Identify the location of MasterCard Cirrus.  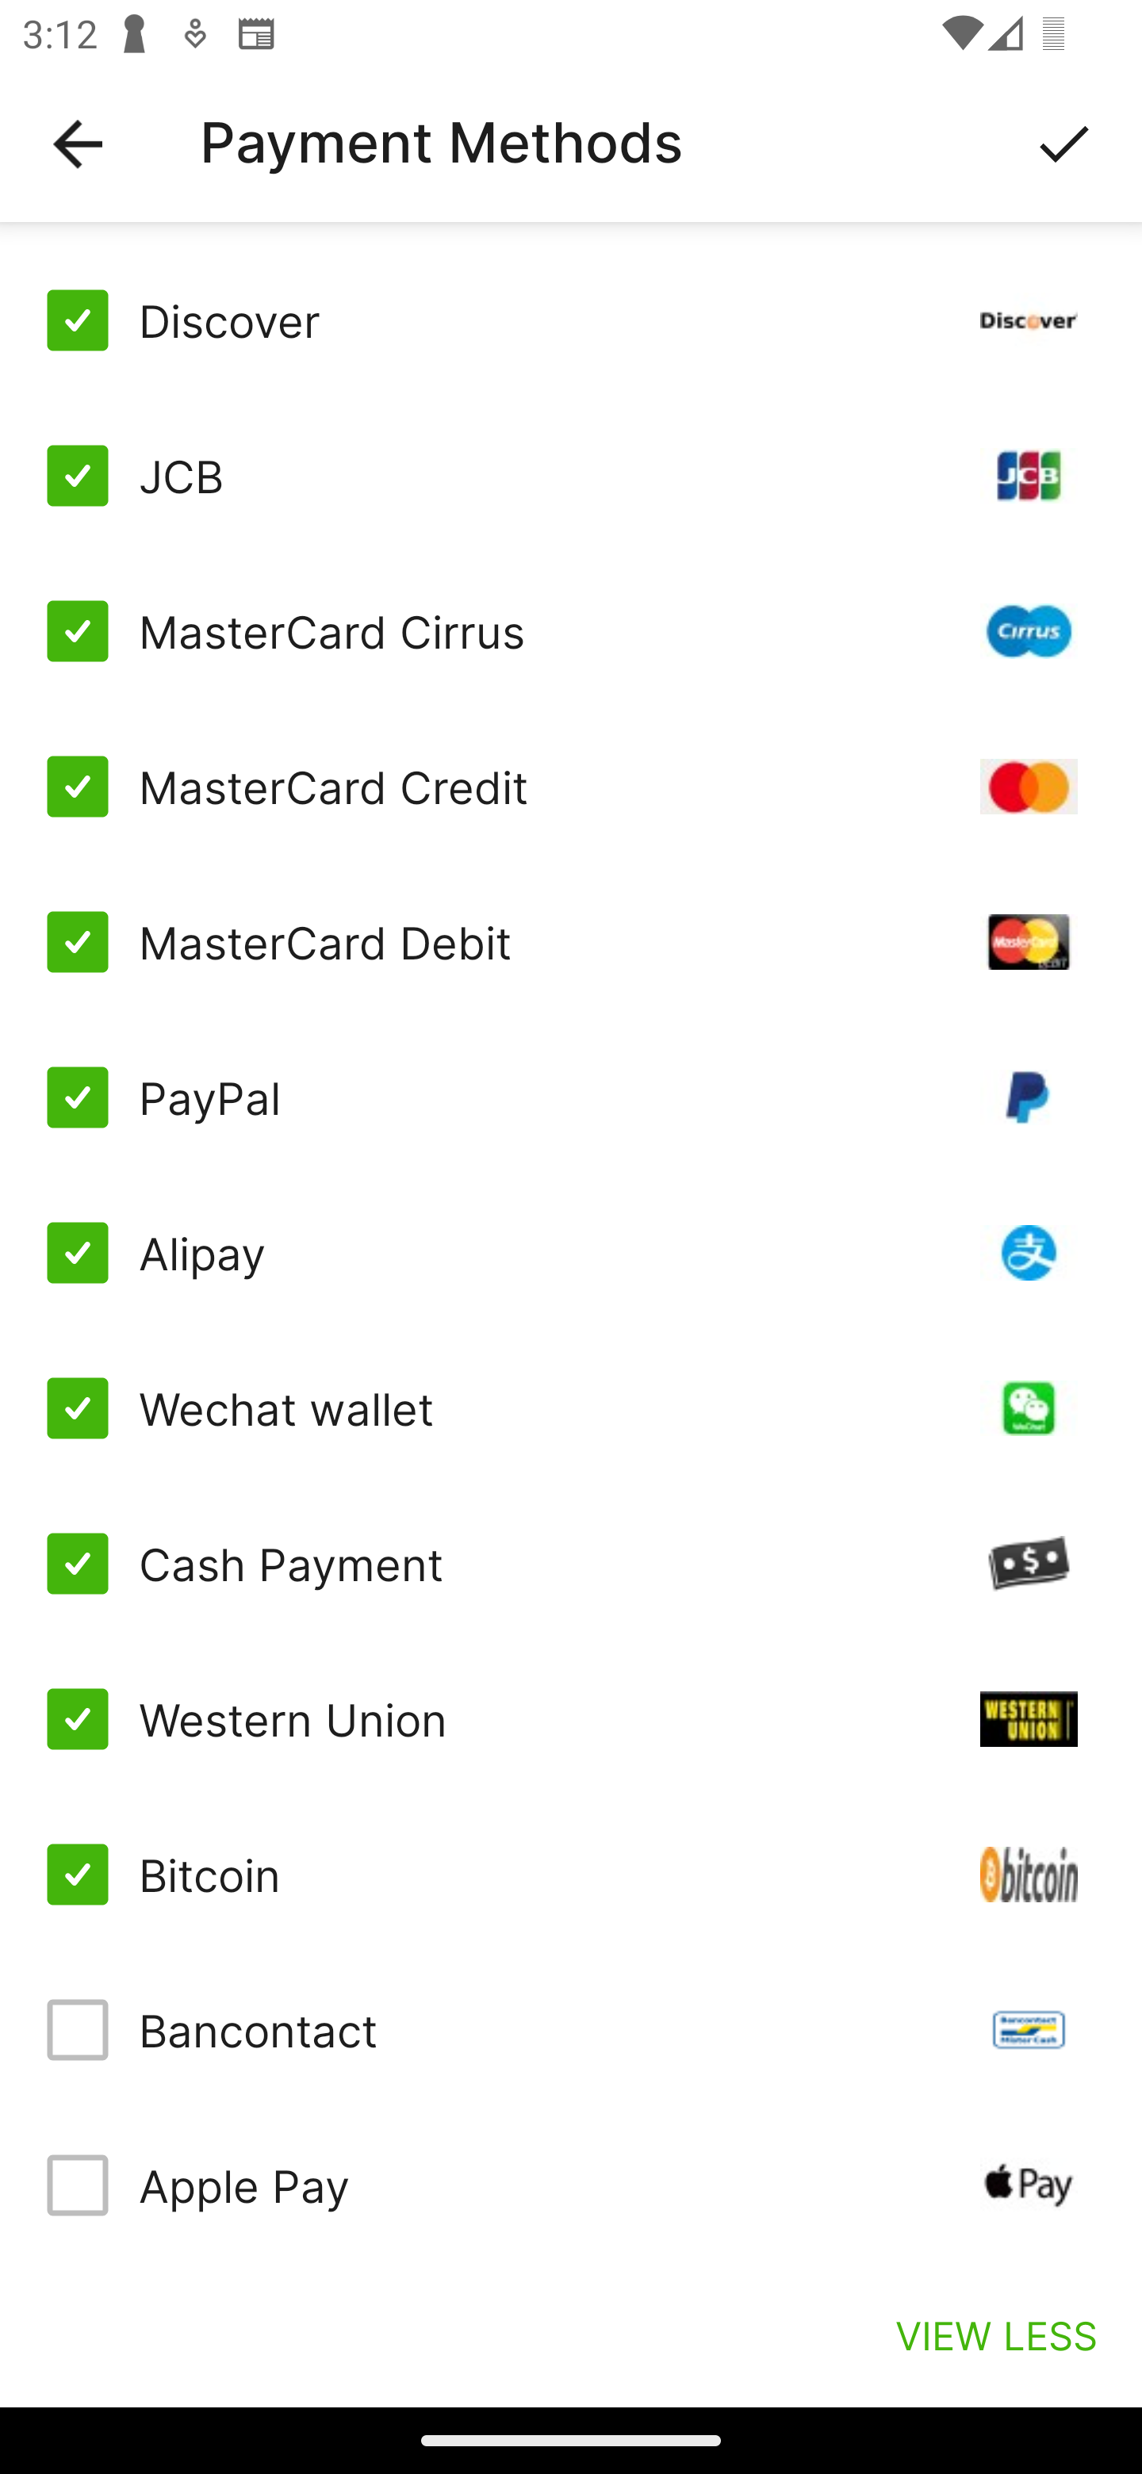
(571, 631).